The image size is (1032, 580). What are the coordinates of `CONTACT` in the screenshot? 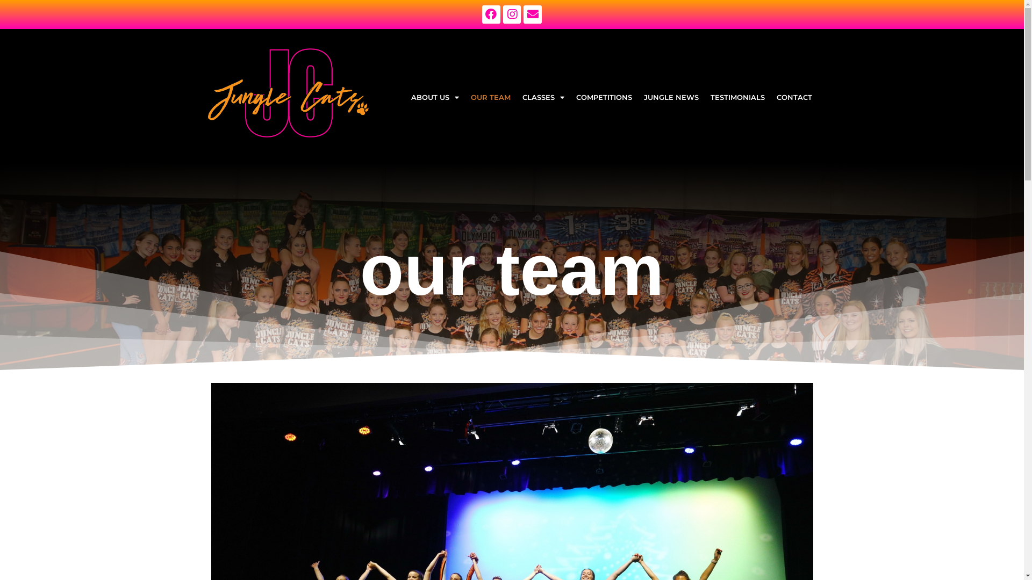 It's located at (794, 97).